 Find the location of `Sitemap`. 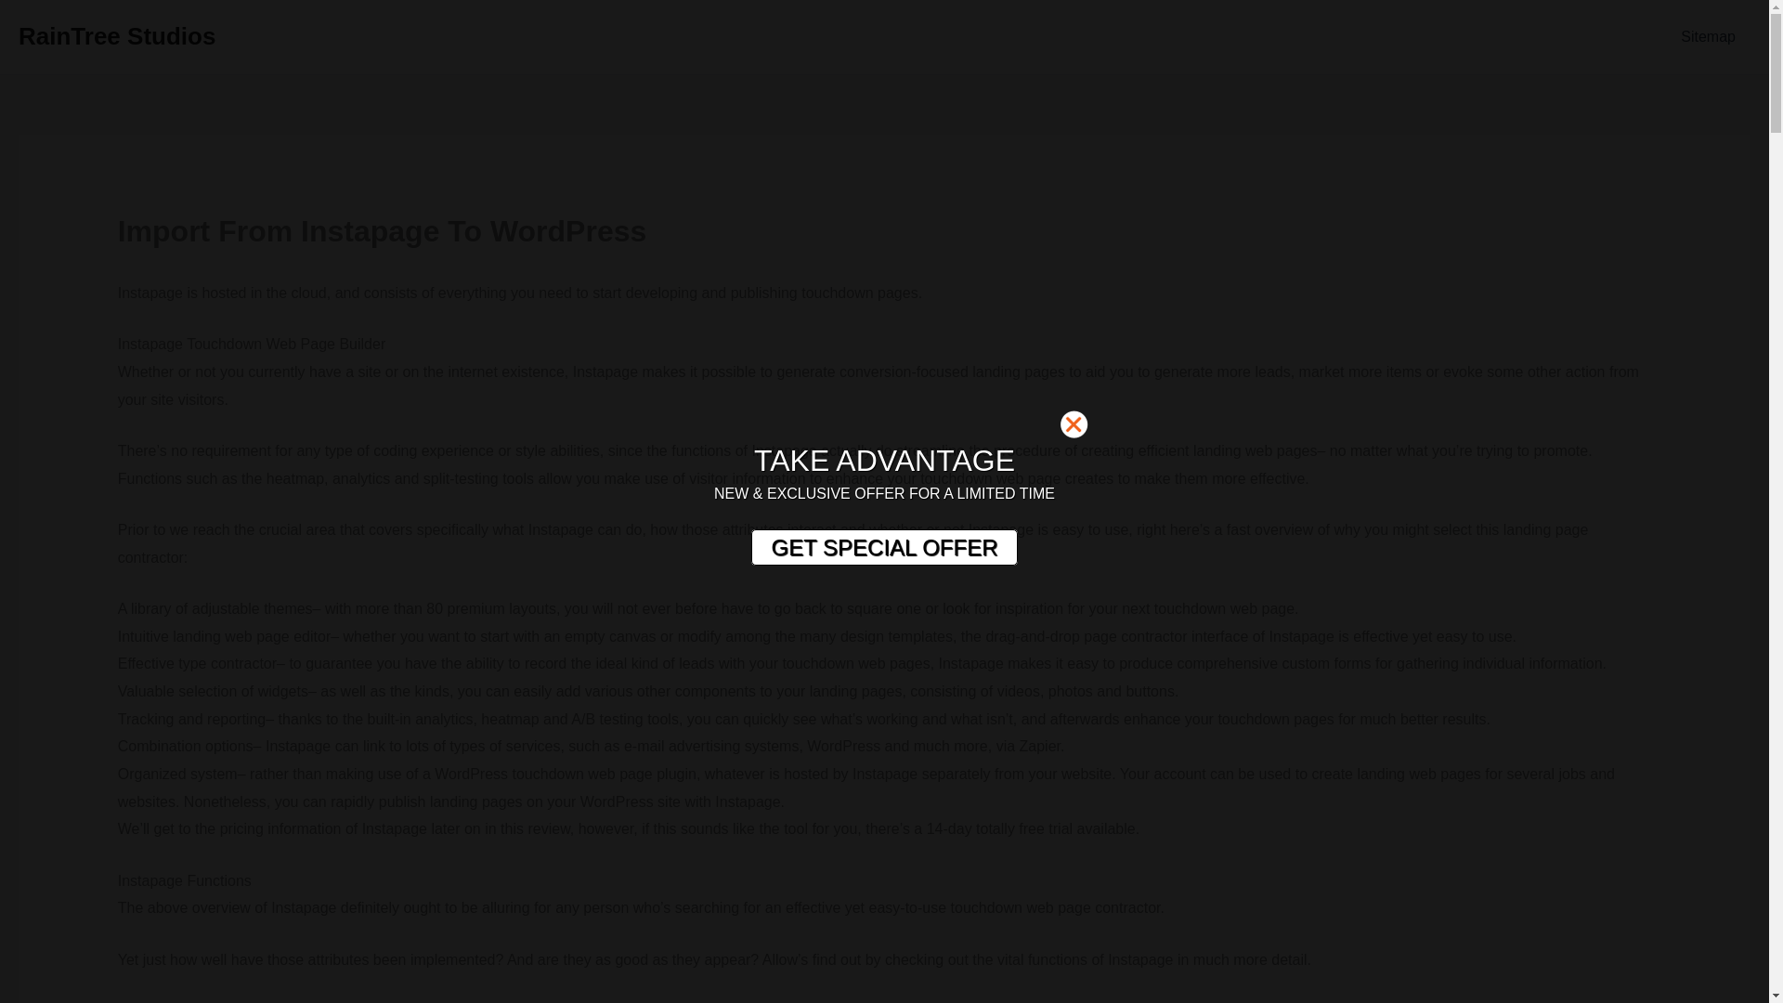

Sitemap is located at coordinates (1708, 37).